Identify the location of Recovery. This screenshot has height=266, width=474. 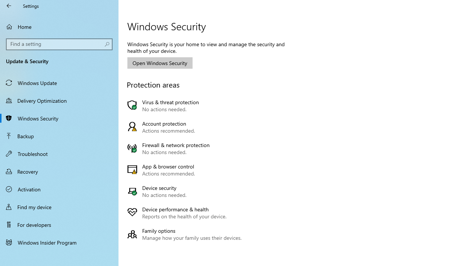
(59, 171).